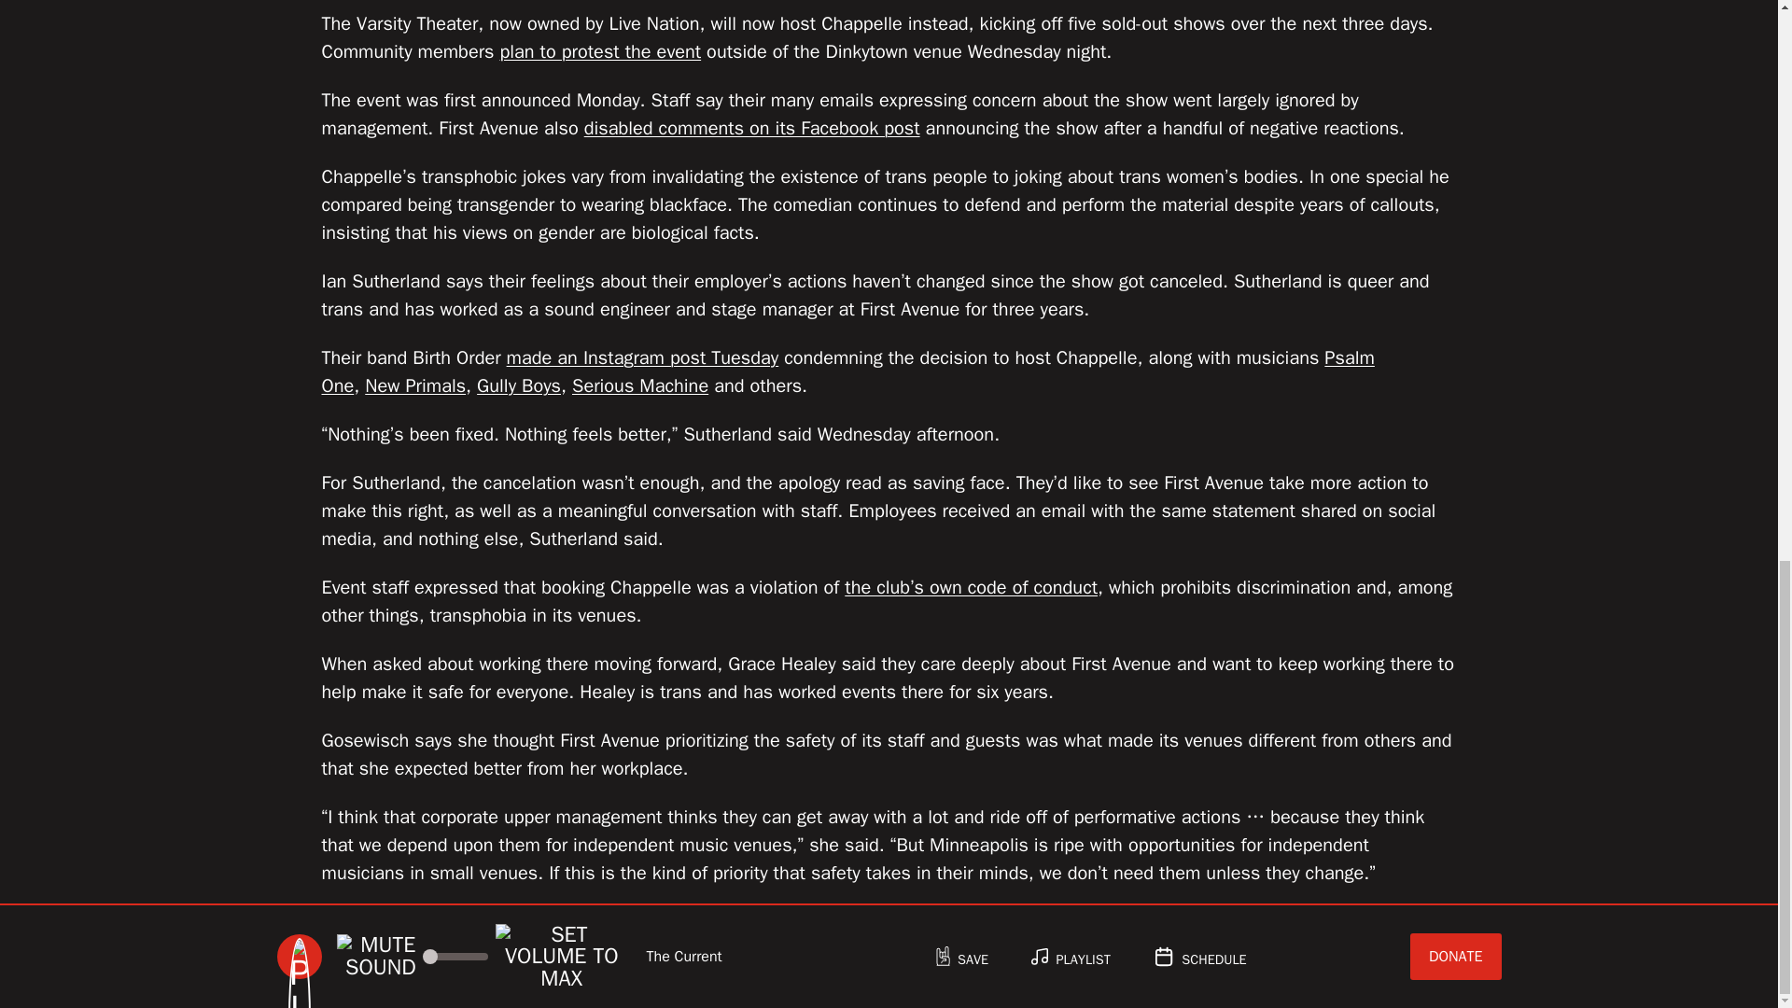  Describe the element at coordinates (415, 385) in the screenshot. I see `New Primals` at that location.